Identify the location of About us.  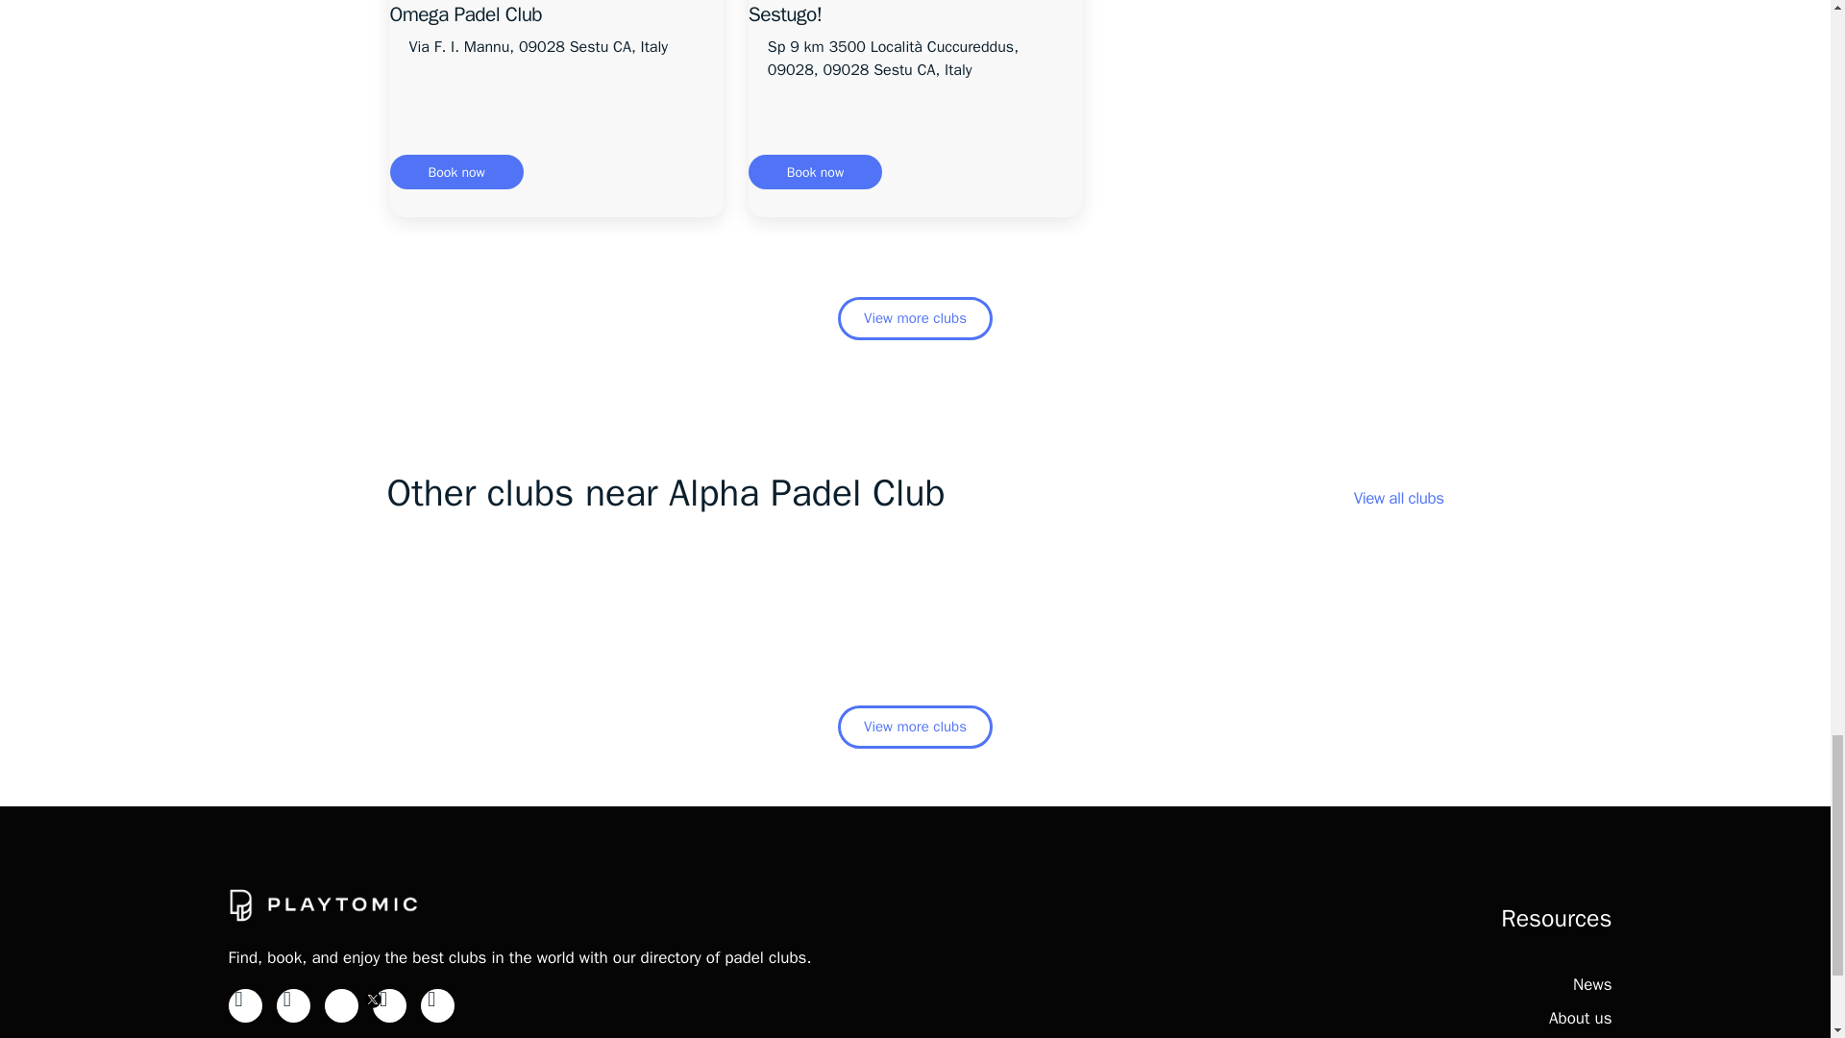
(1581, 1018).